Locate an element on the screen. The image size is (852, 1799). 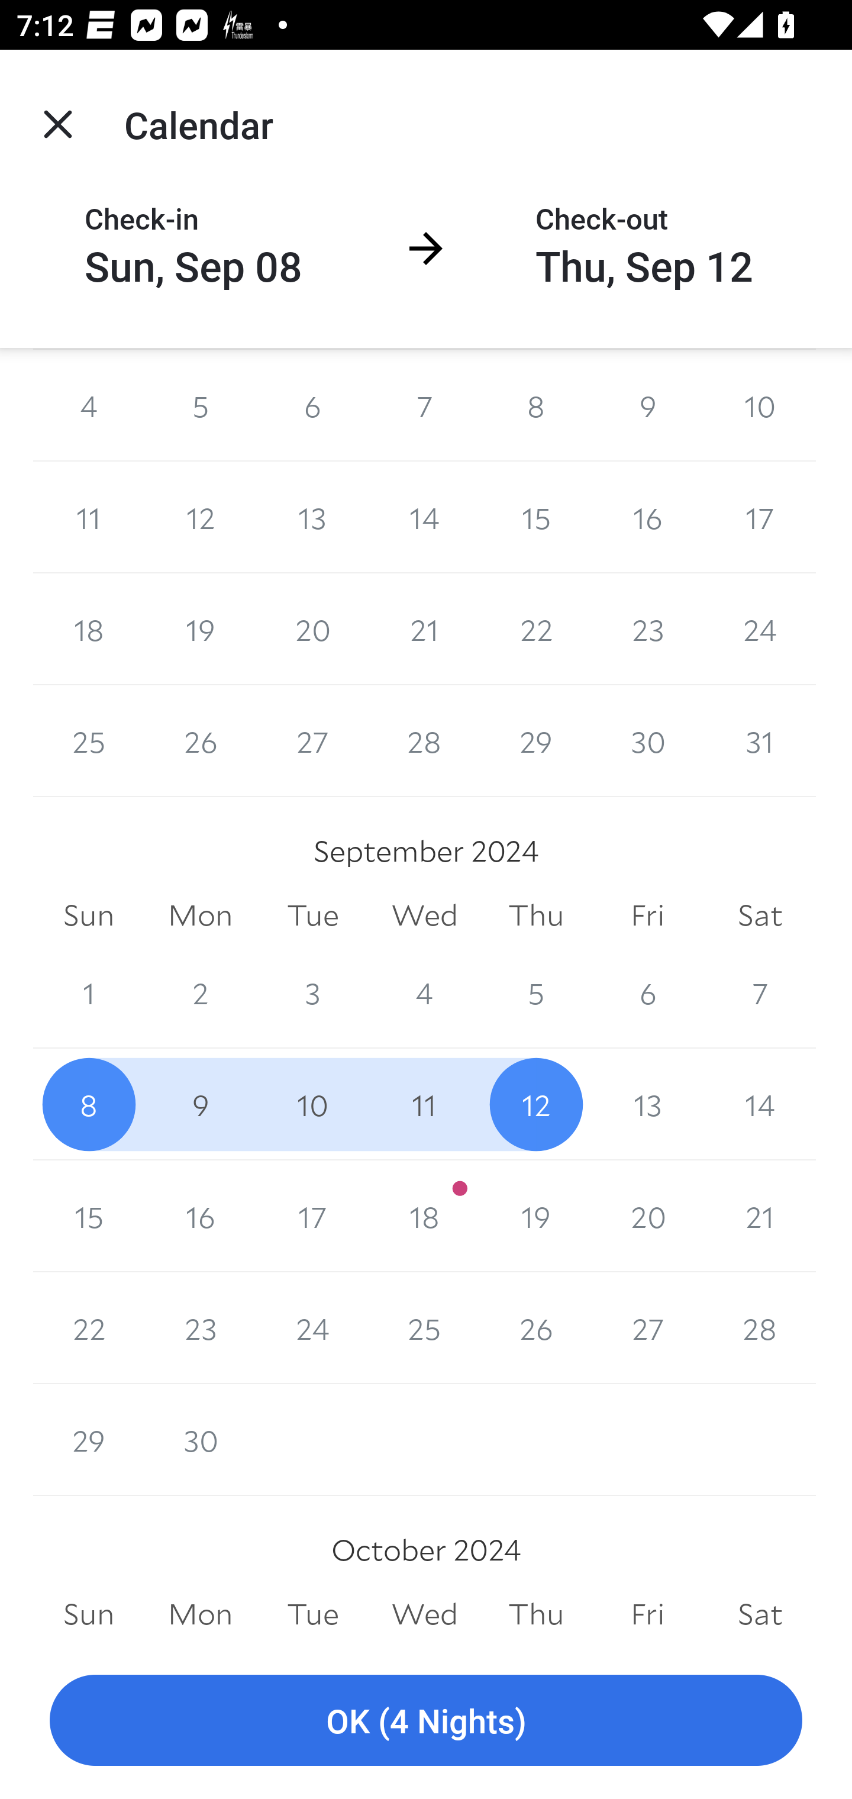
30 30 August 2024 is located at coordinates (647, 741).